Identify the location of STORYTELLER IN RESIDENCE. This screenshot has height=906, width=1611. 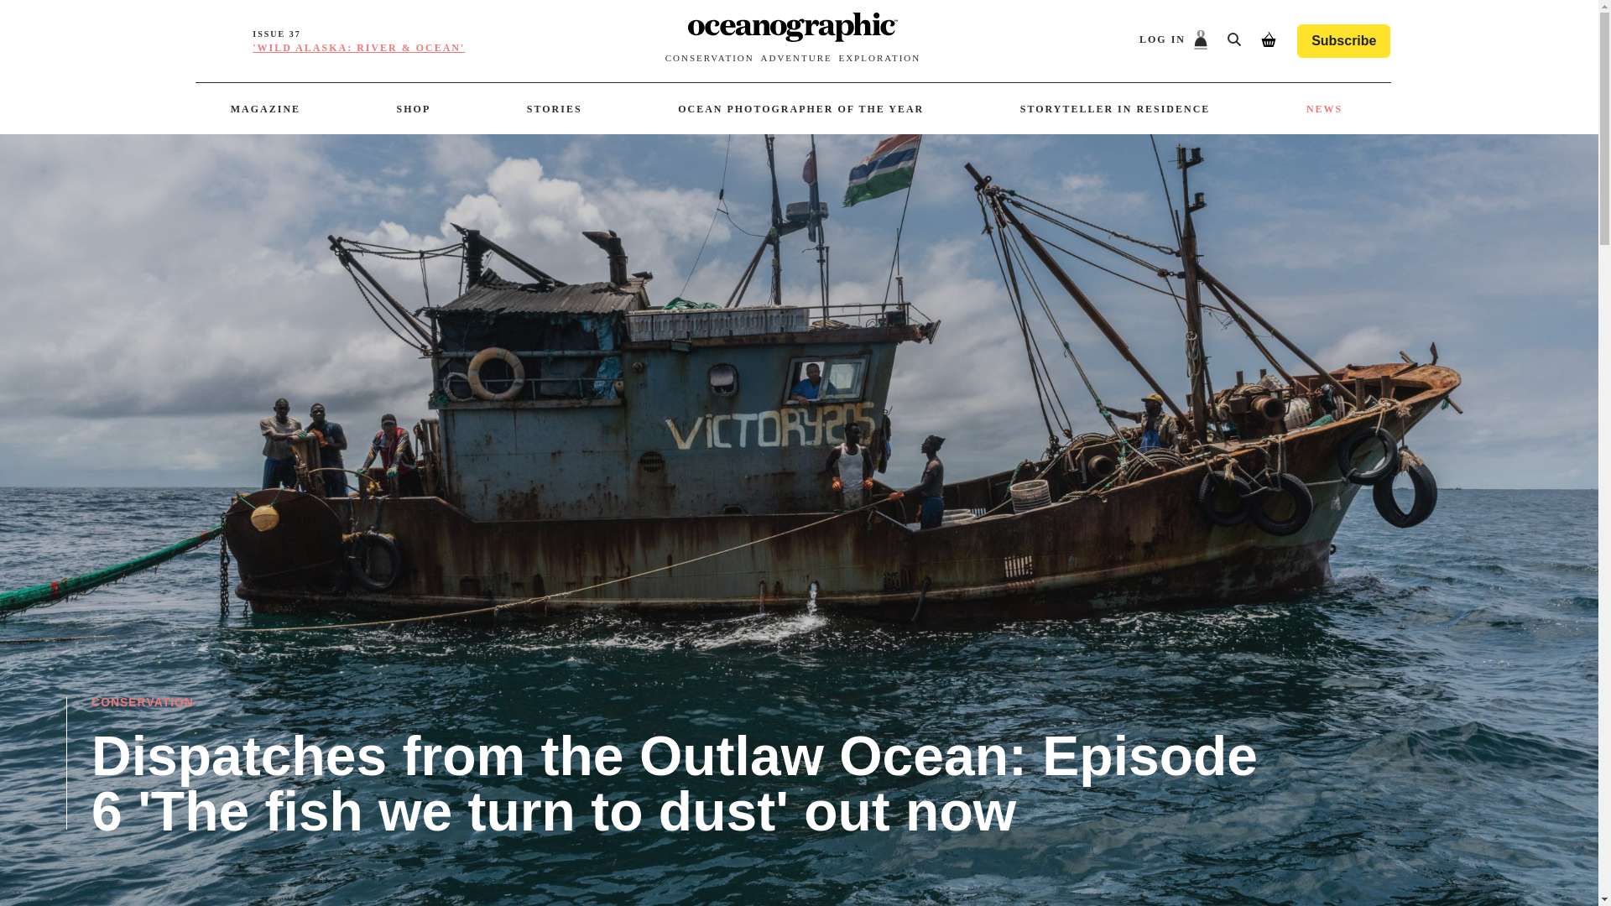
(1115, 109).